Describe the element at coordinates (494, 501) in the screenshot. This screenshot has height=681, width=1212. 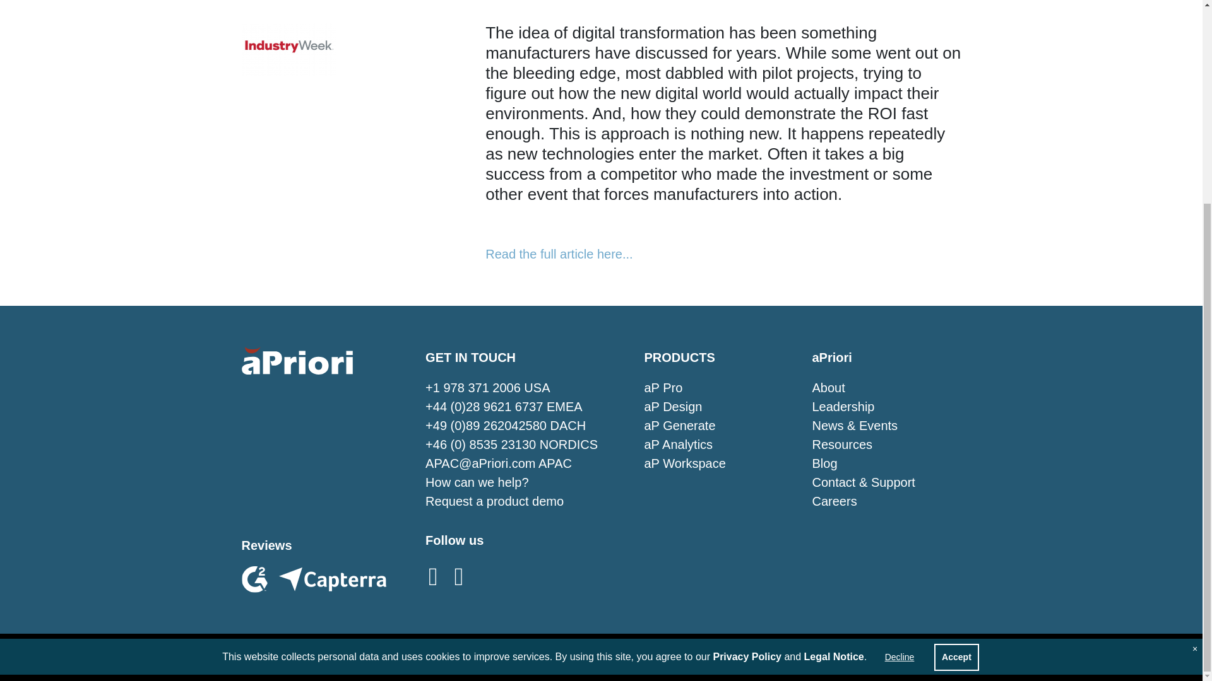
I see `Request a product demo` at that location.